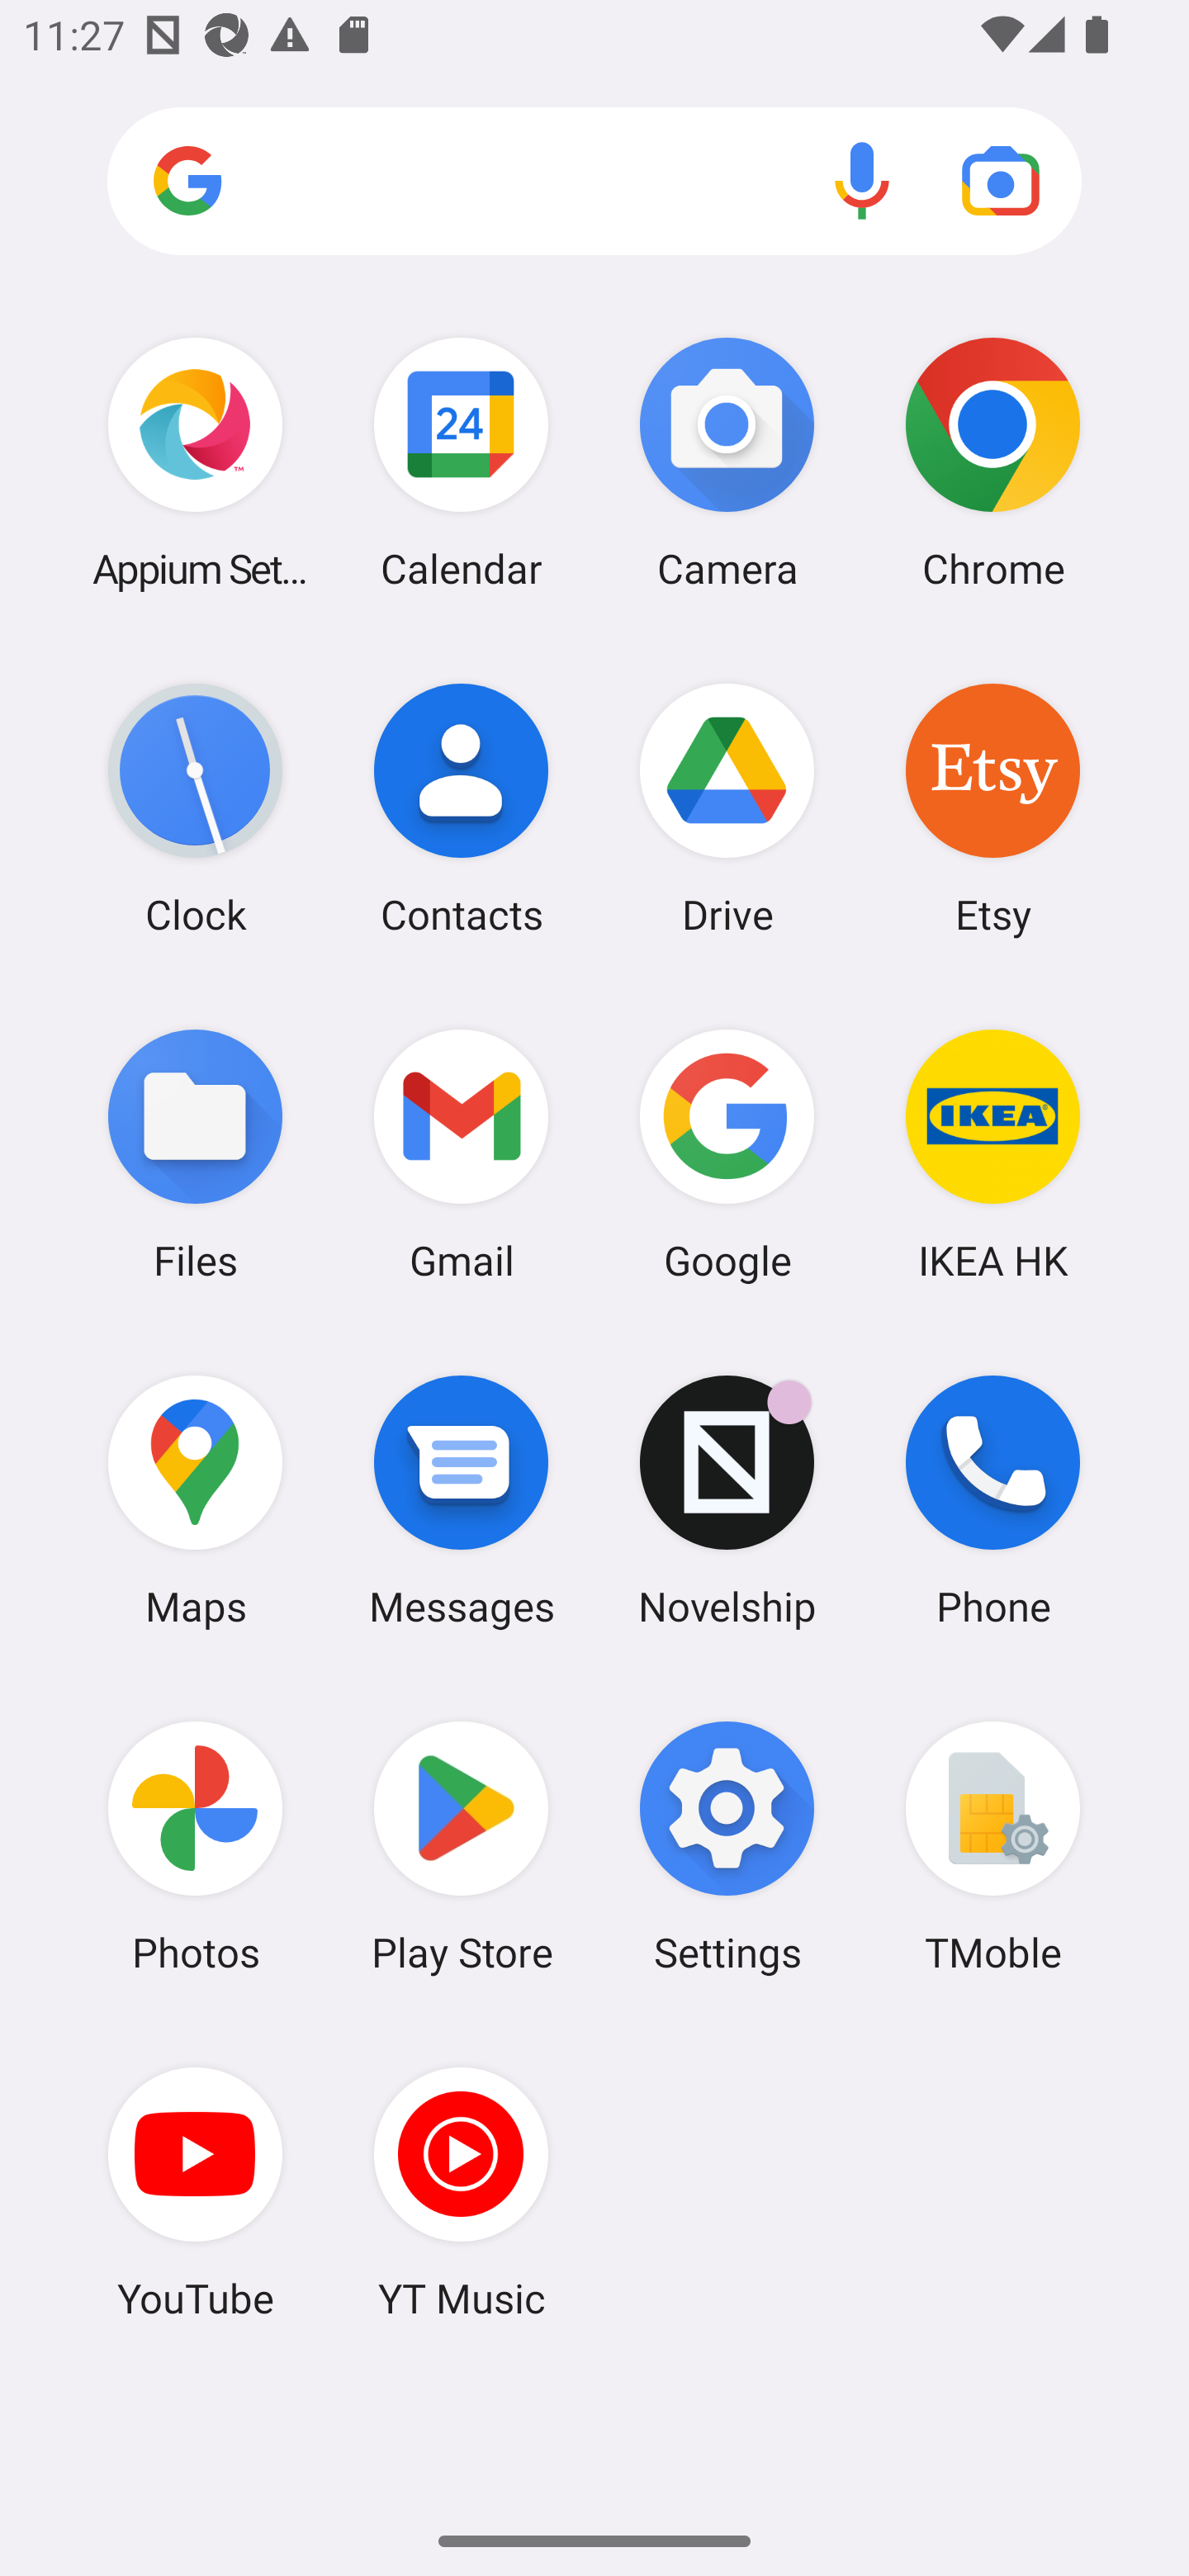  Describe the element at coordinates (195, 808) in the screenshot. I see `Clock` at that location.